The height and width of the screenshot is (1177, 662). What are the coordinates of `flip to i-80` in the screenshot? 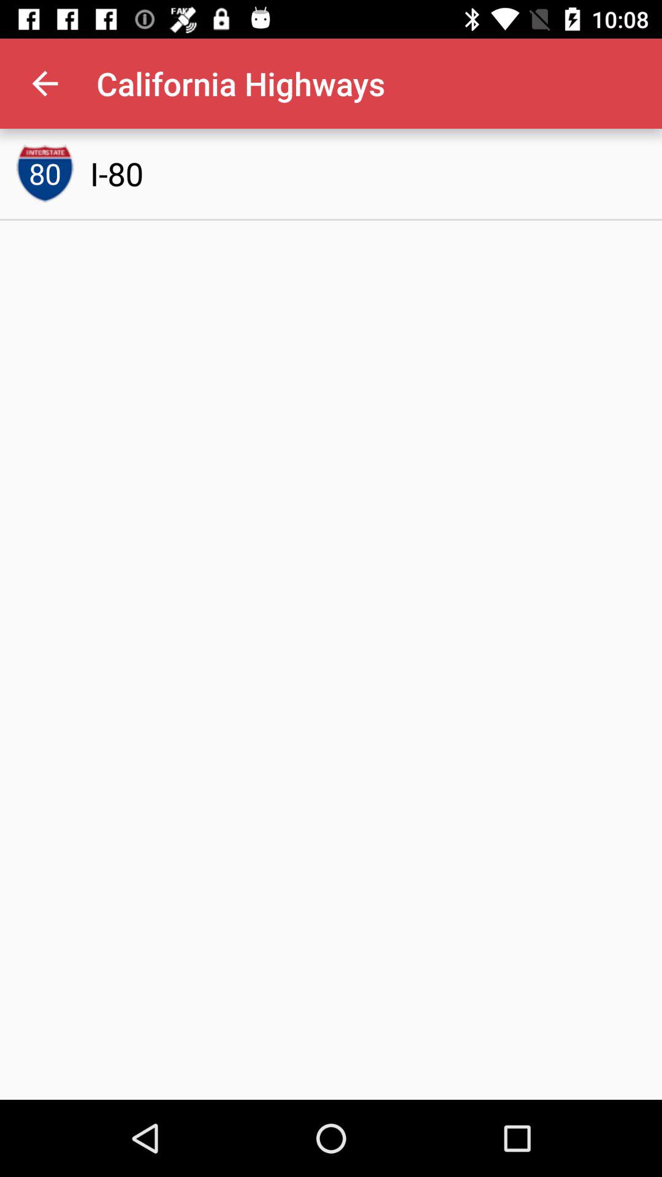 It's located at (116, 173).